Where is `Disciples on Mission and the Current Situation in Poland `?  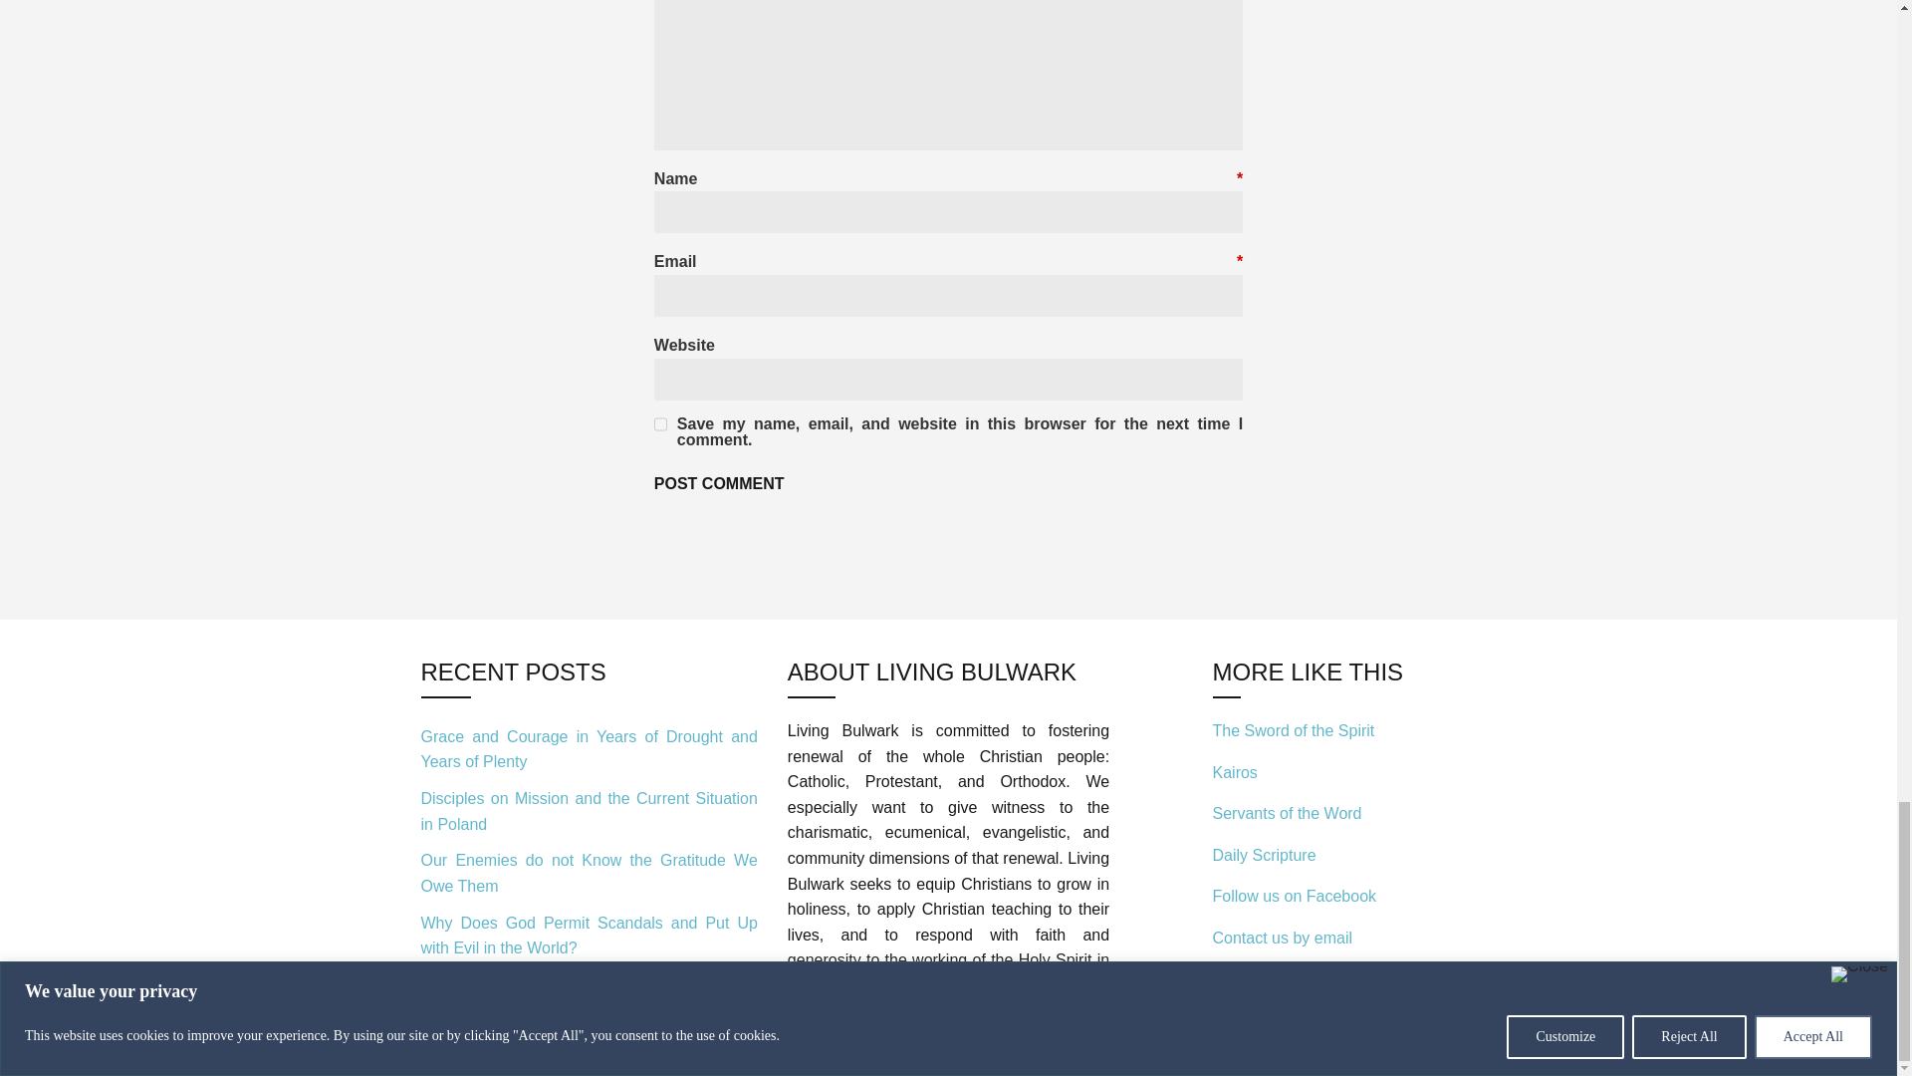
Disciples on Mission and the Current Situation in Poland  is located at coordinates (589, 811).